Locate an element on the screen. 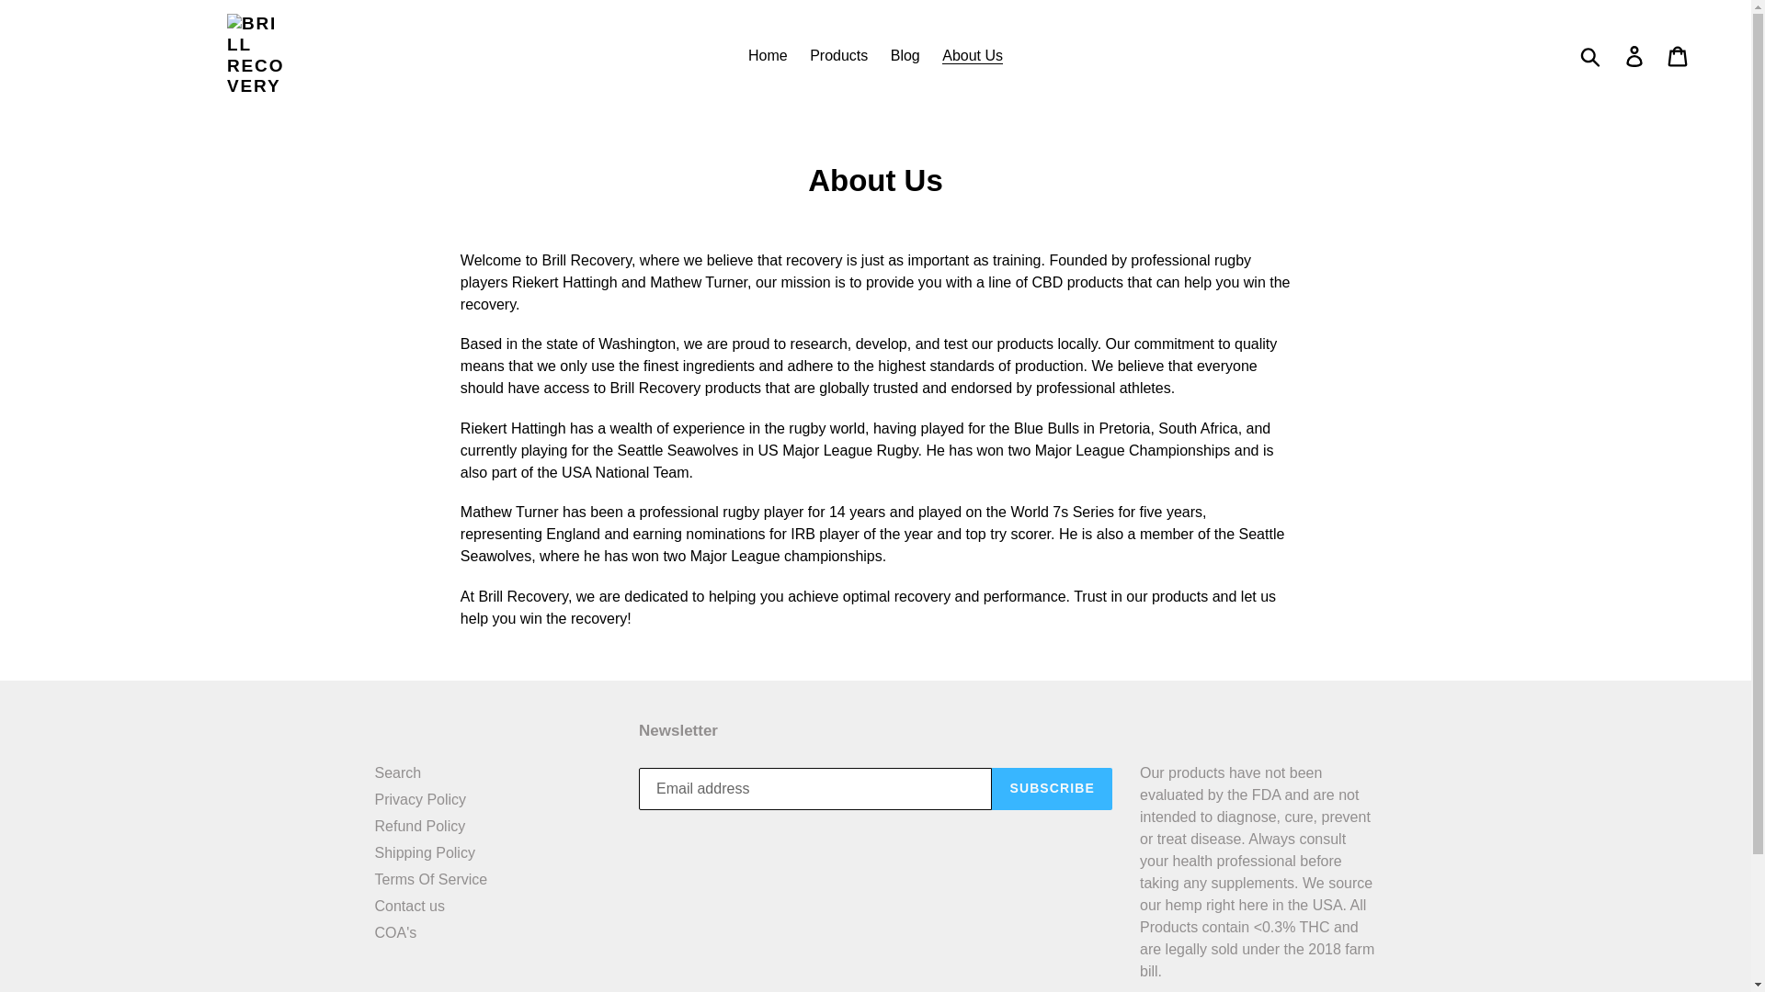  Log in is located at coordinates (1635, 55).